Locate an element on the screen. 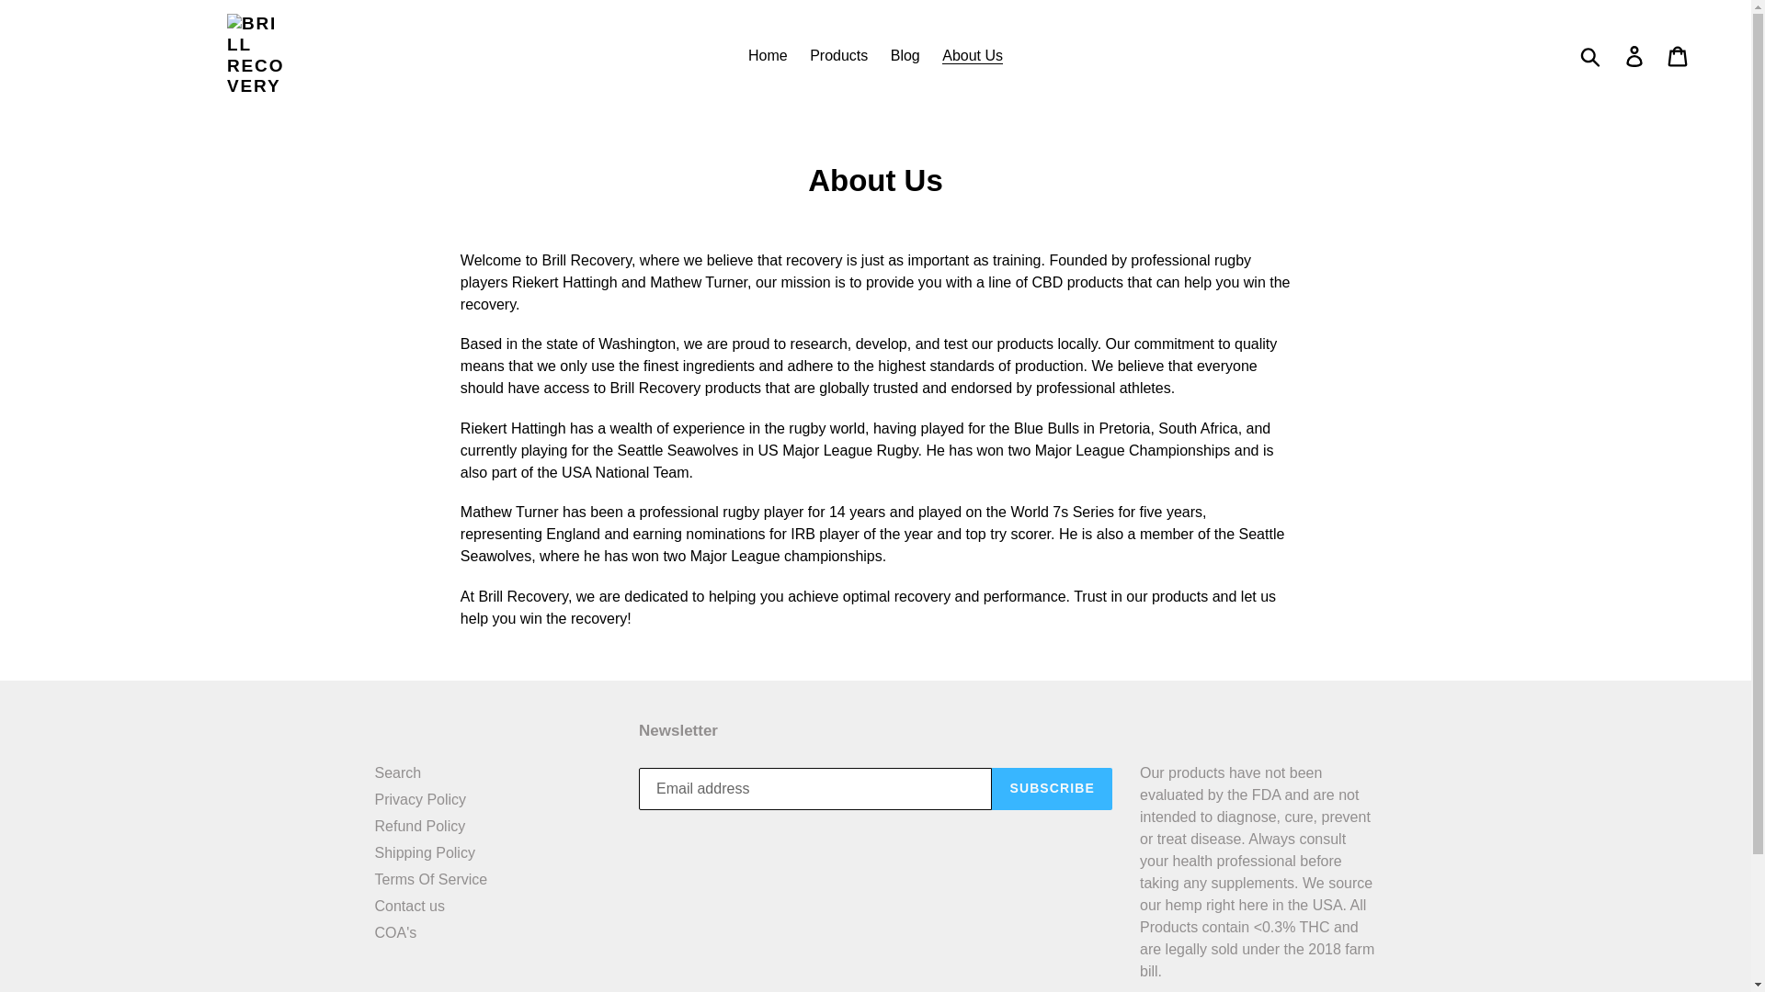  Log in is located at coordinates (1635, 55).